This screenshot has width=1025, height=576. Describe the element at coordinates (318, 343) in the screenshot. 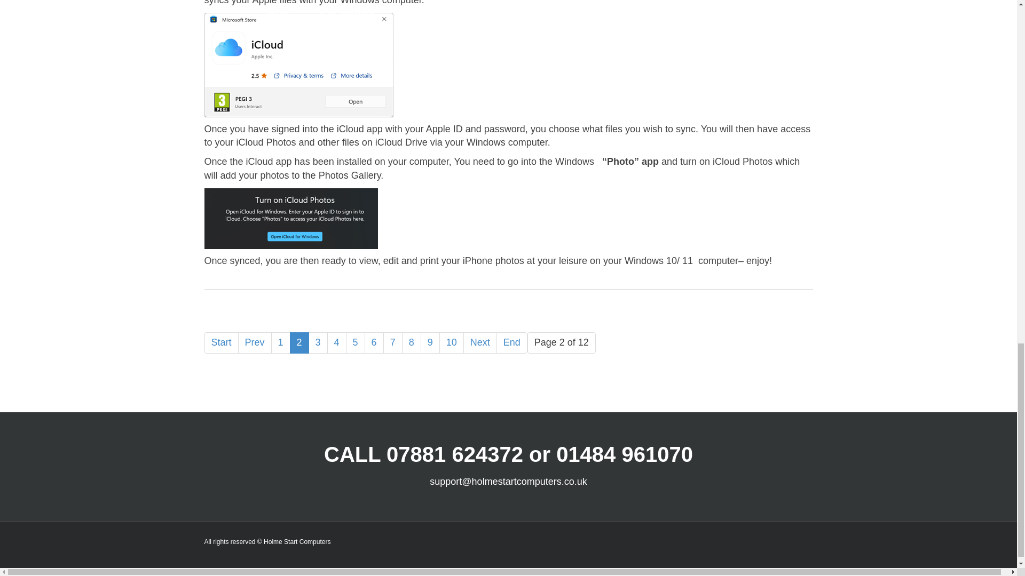

I see `3` at that location.